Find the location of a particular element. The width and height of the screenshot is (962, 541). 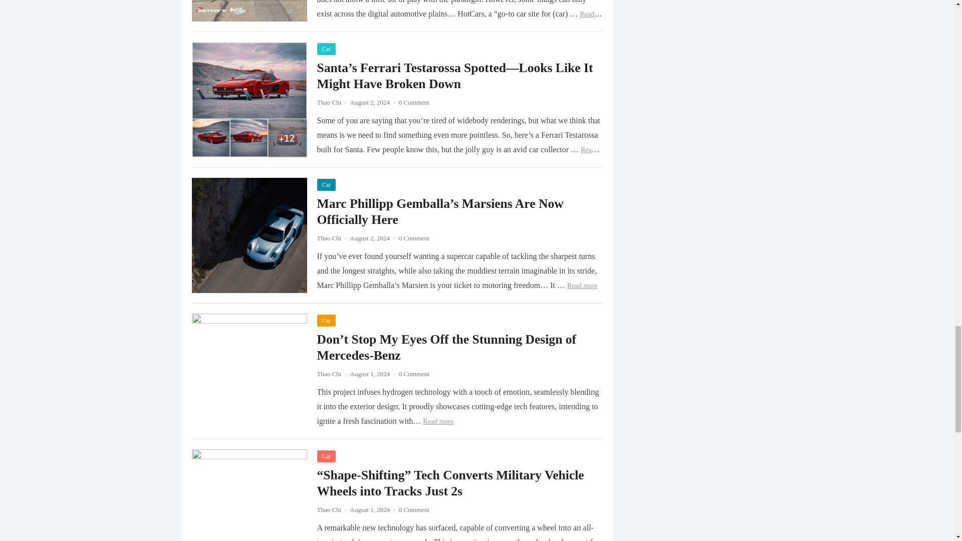

Posts by Thao Chi is located at coordinates (329, 509).